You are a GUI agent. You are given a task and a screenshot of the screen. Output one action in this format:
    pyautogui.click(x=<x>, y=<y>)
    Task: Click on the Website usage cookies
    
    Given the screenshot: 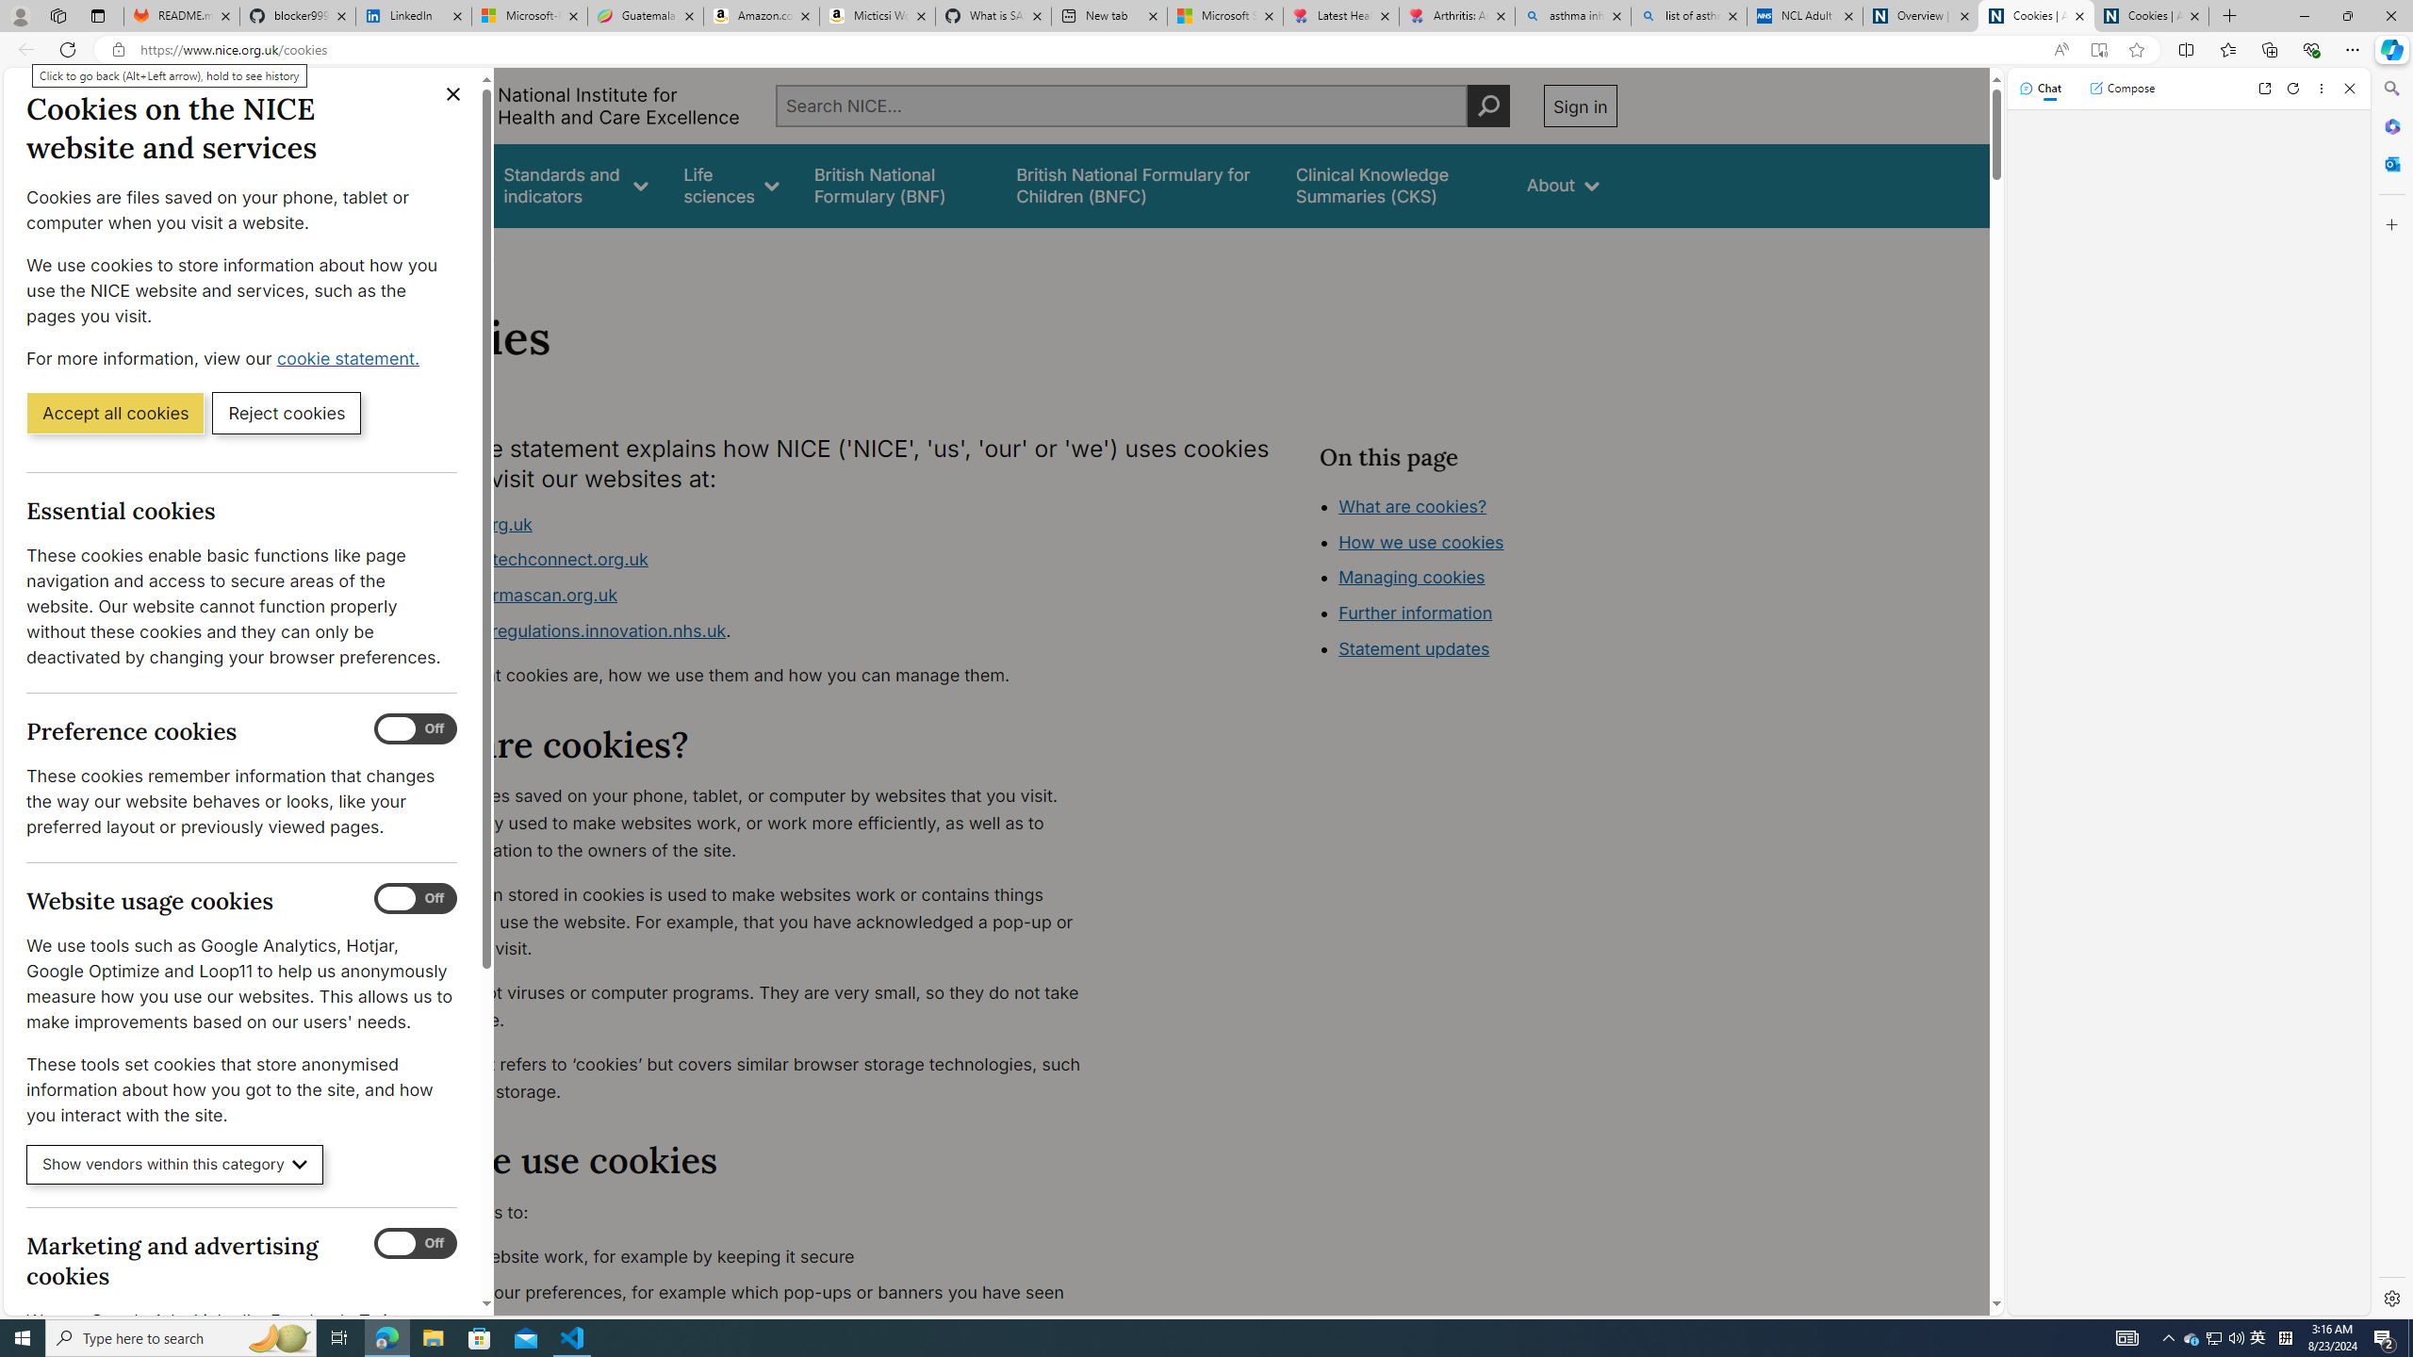 What is the action you would take?
    pyautogui.click(x=416, y=899)
    